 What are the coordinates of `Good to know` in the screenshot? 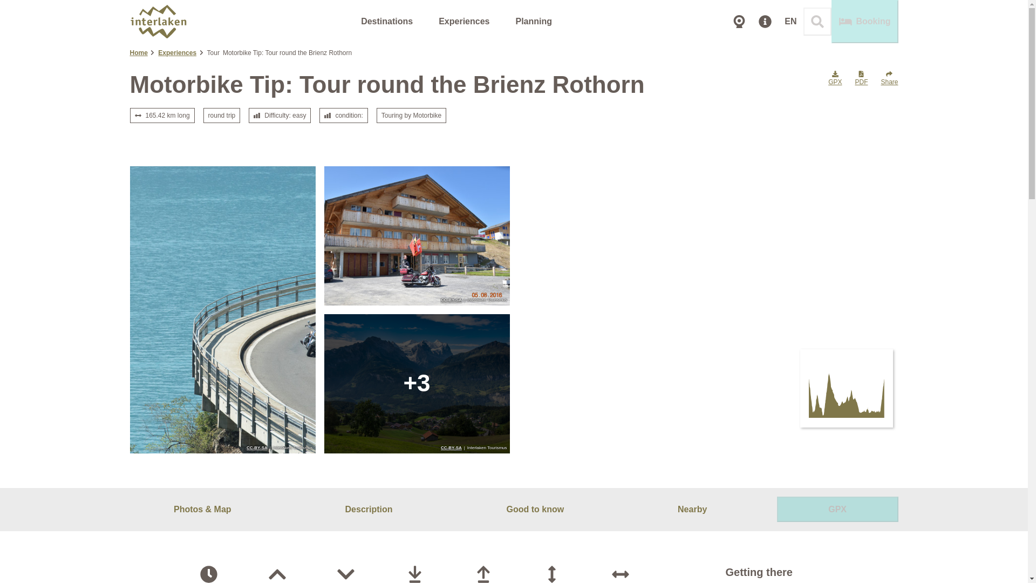 It's located at (535, 510).